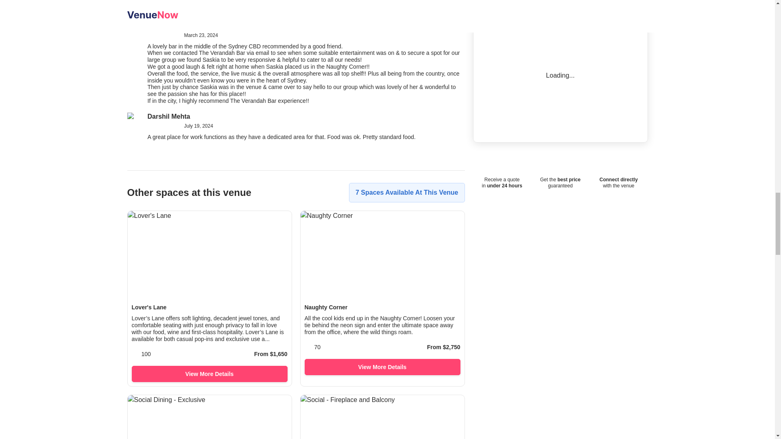  Describe the element at coordinates (277, 225) in the screenshot. I see `Add Lover's Lane space to wishlist` at that location.